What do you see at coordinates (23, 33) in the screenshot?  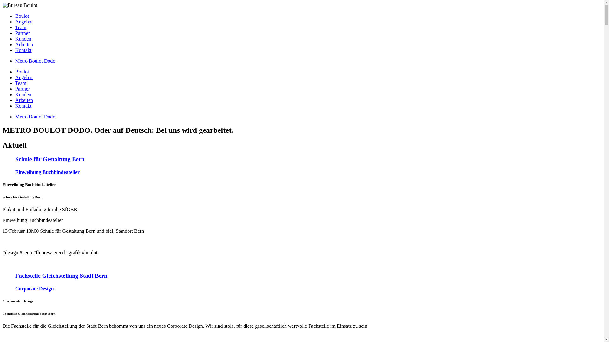 I see `Partner` at bounding box center [23, 33].